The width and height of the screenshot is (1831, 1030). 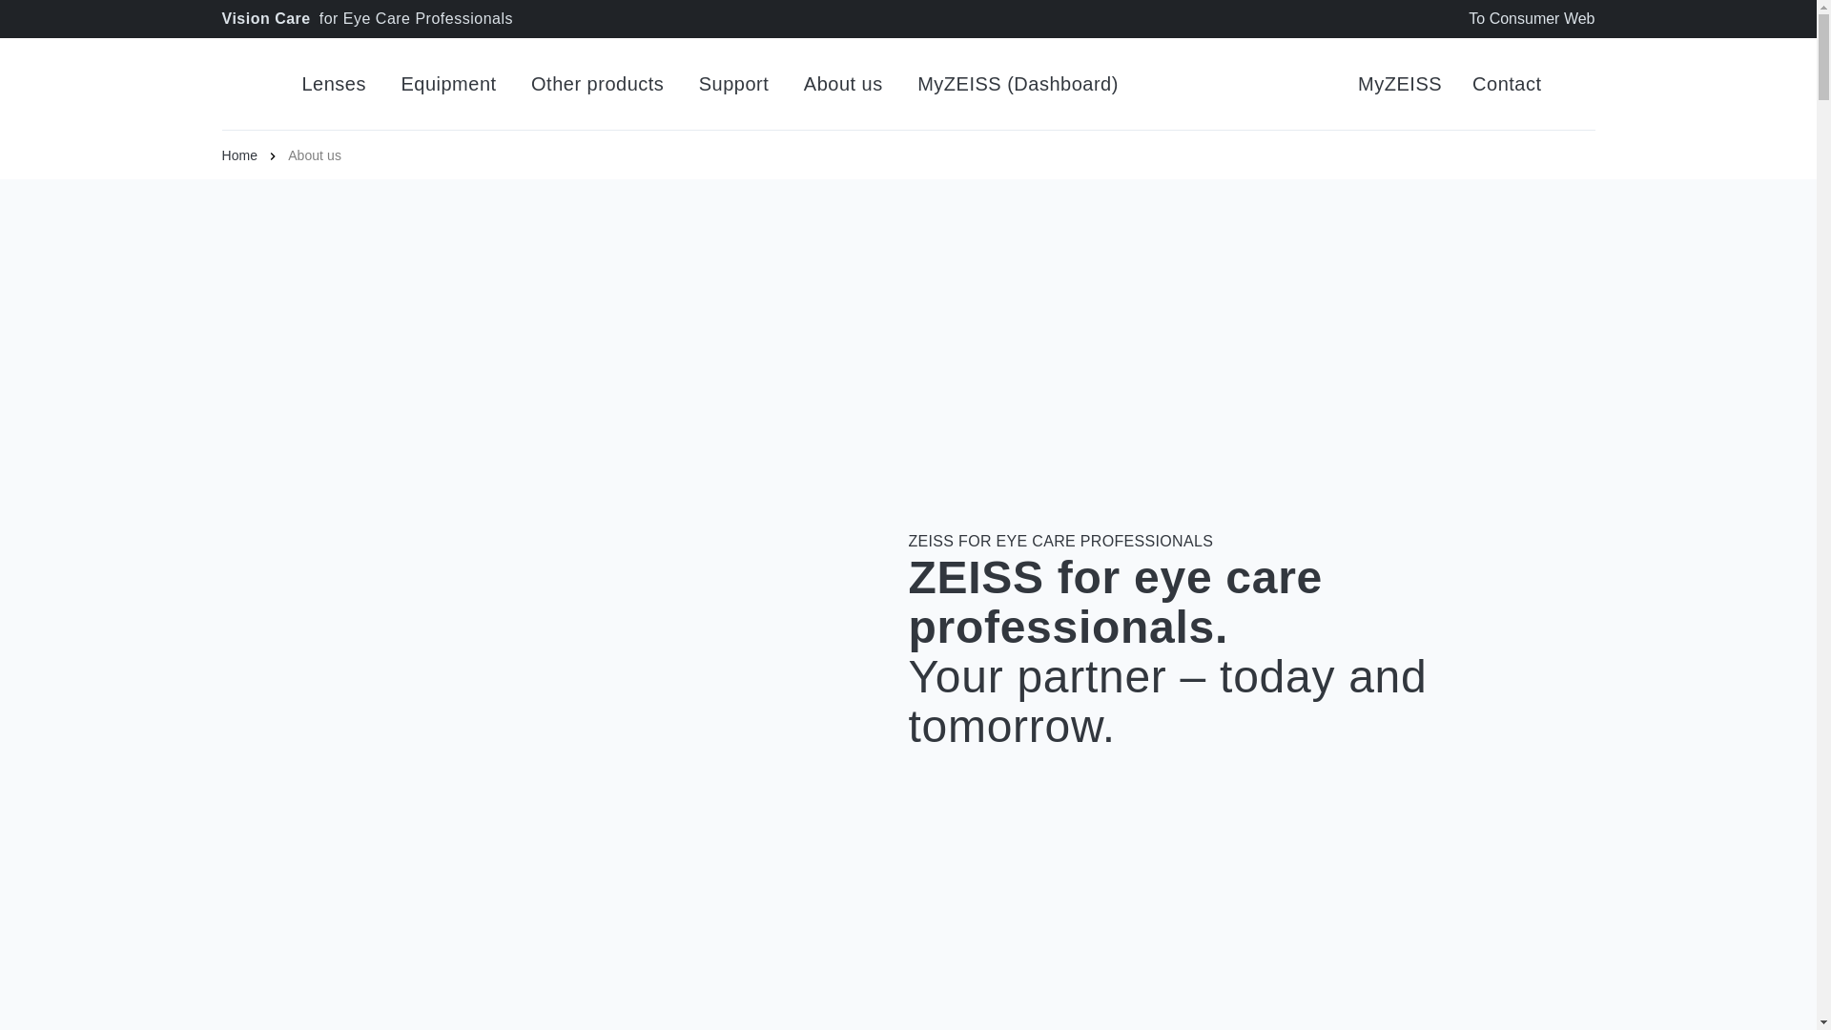 I want to click on Other products, so click(x=597, y=84).